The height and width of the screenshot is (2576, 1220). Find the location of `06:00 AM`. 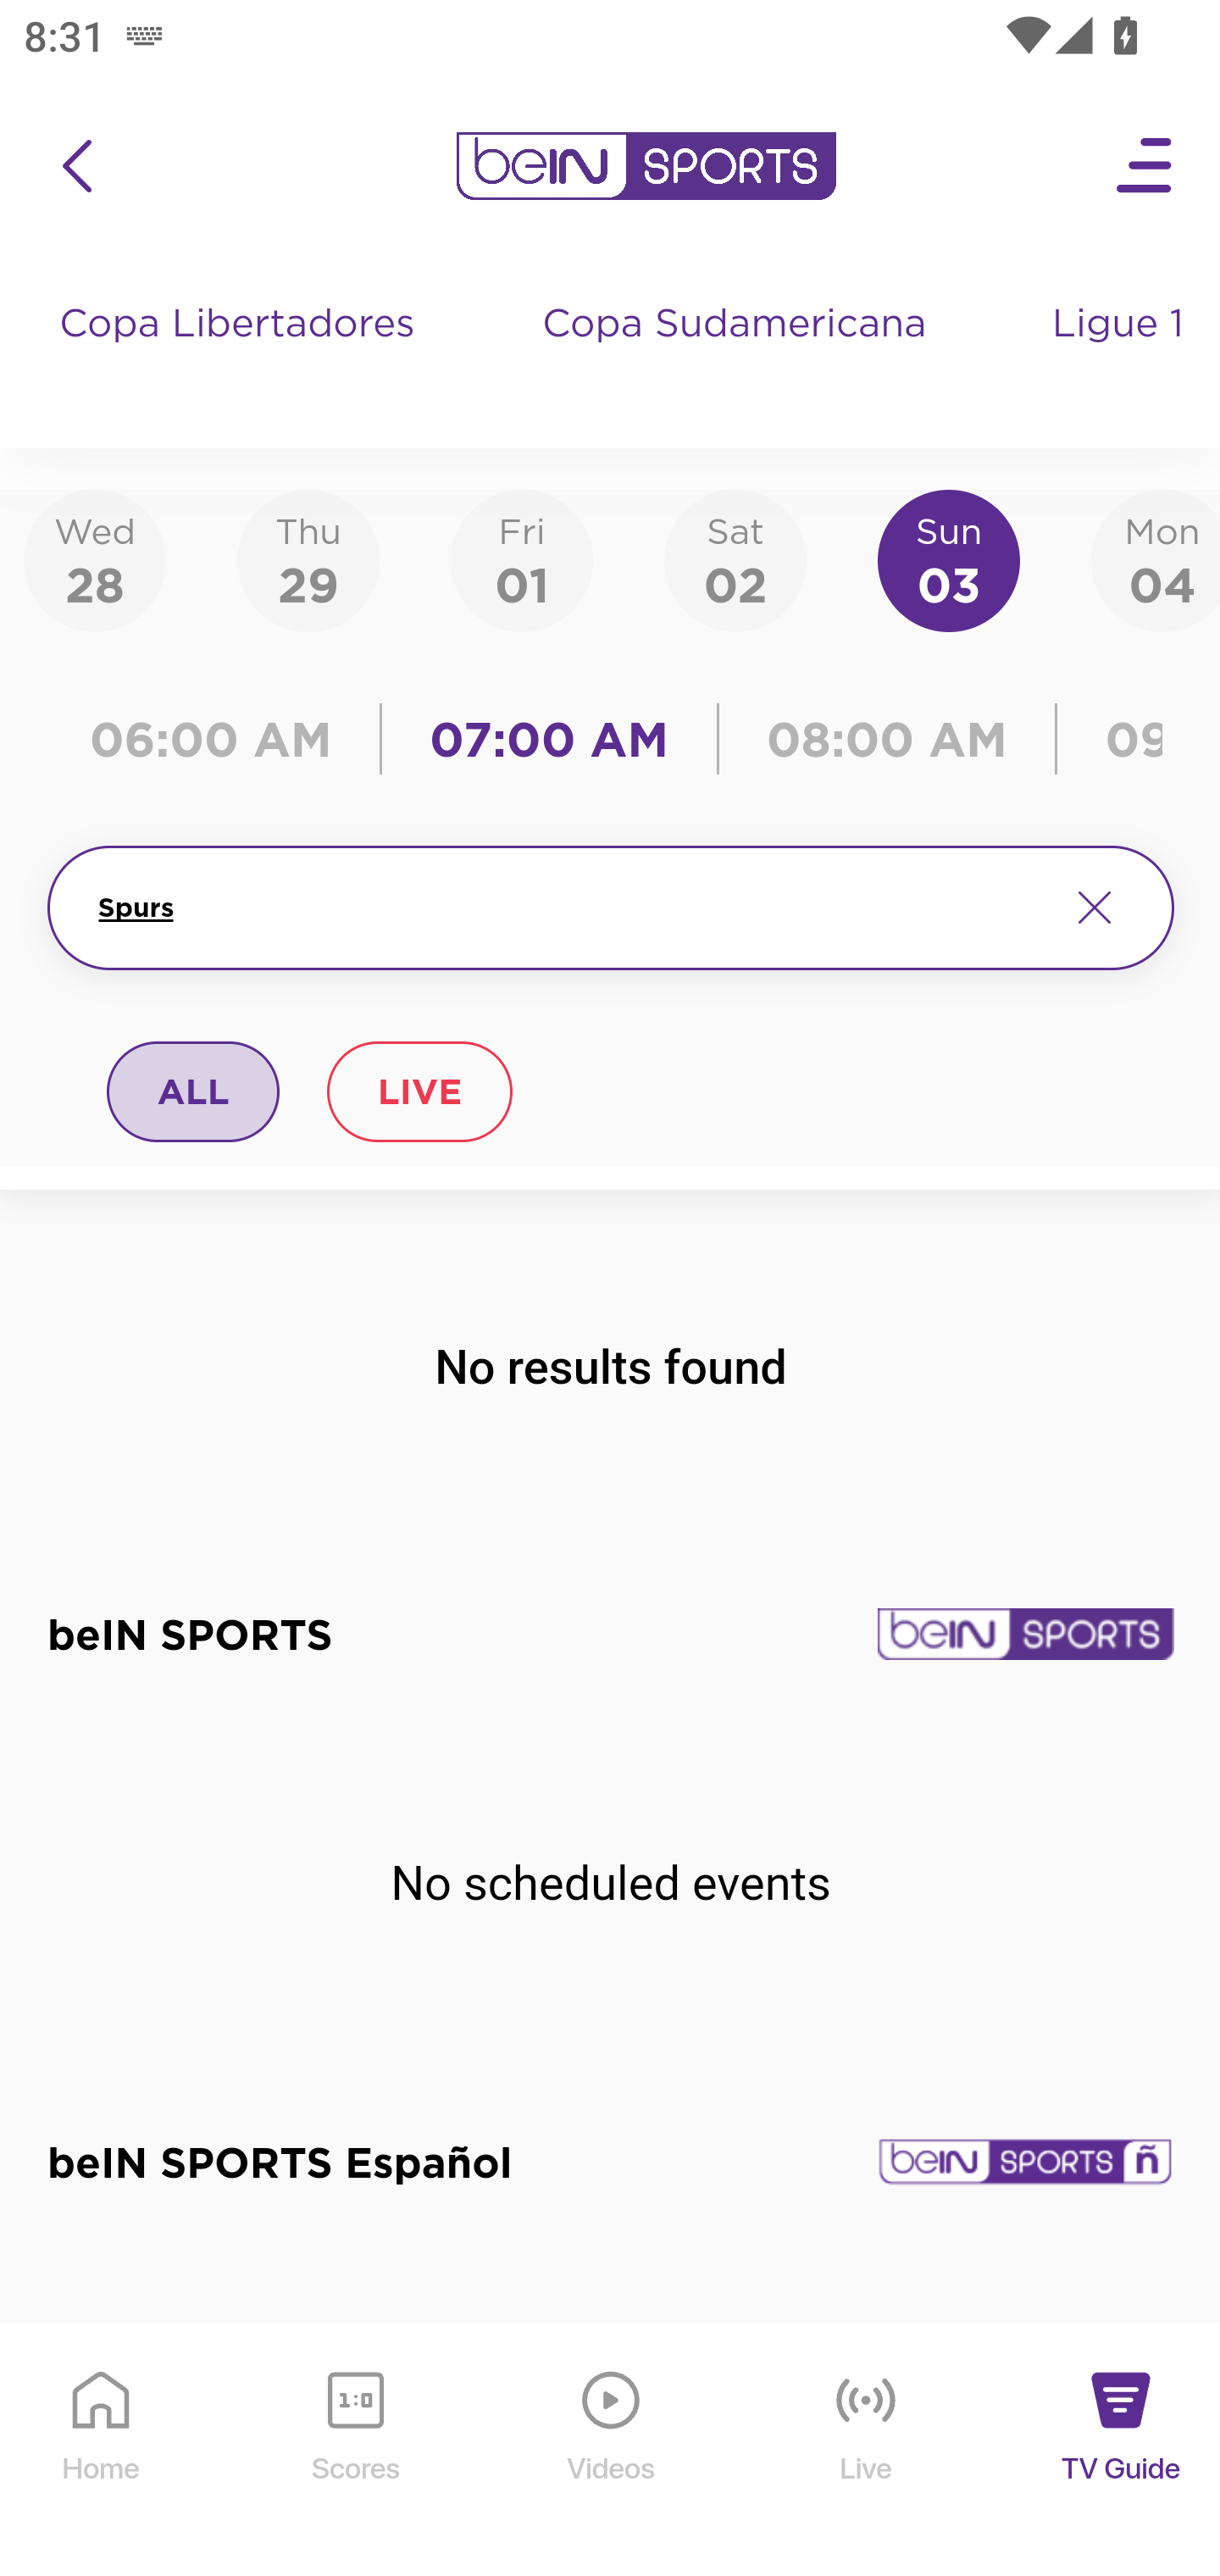

06:00 AM is located at coordinates (222, 739).